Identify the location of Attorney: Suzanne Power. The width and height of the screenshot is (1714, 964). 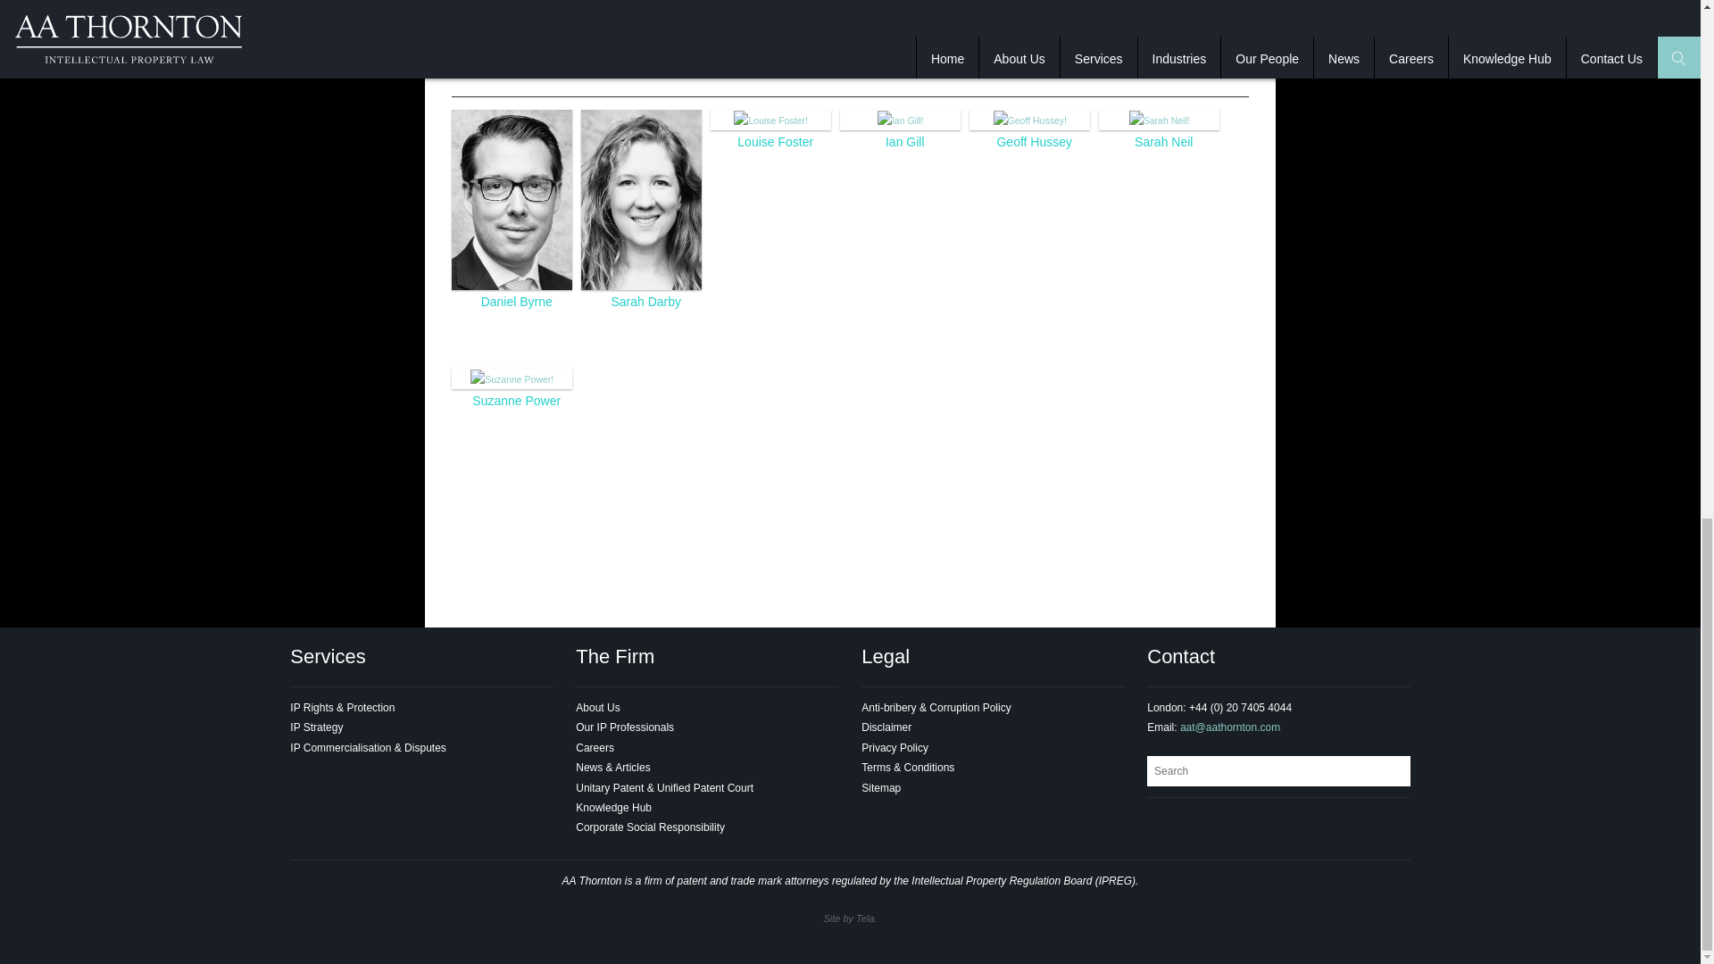
(512, 378).